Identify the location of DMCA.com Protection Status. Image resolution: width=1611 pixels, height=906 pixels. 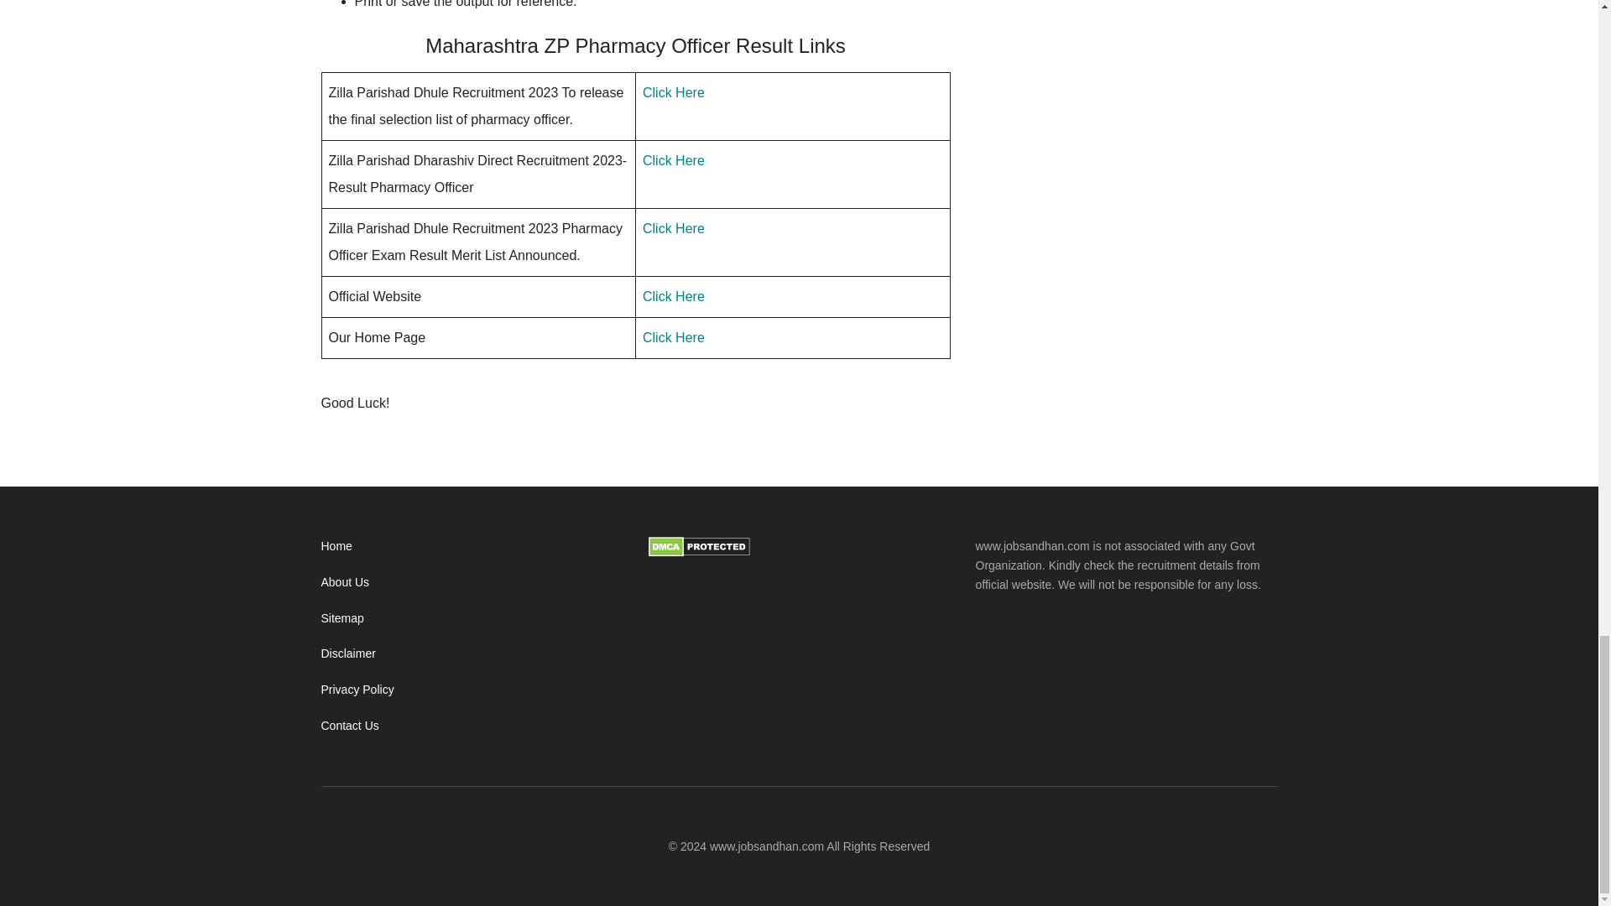
(698, 553).